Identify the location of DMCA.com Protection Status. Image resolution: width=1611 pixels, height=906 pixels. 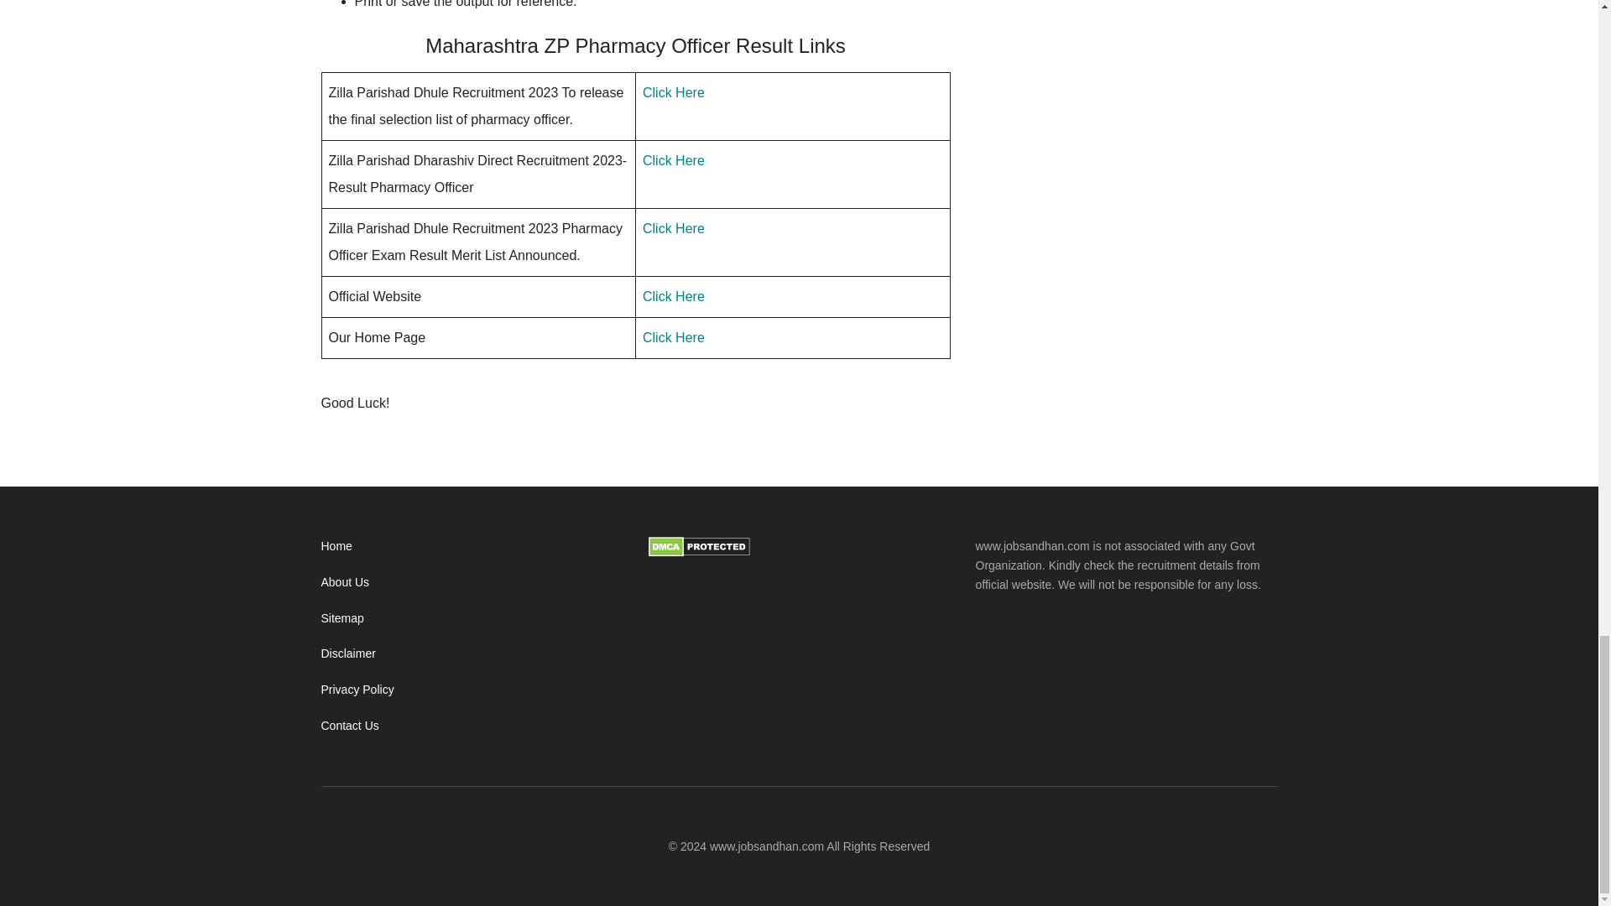
(698, 553).